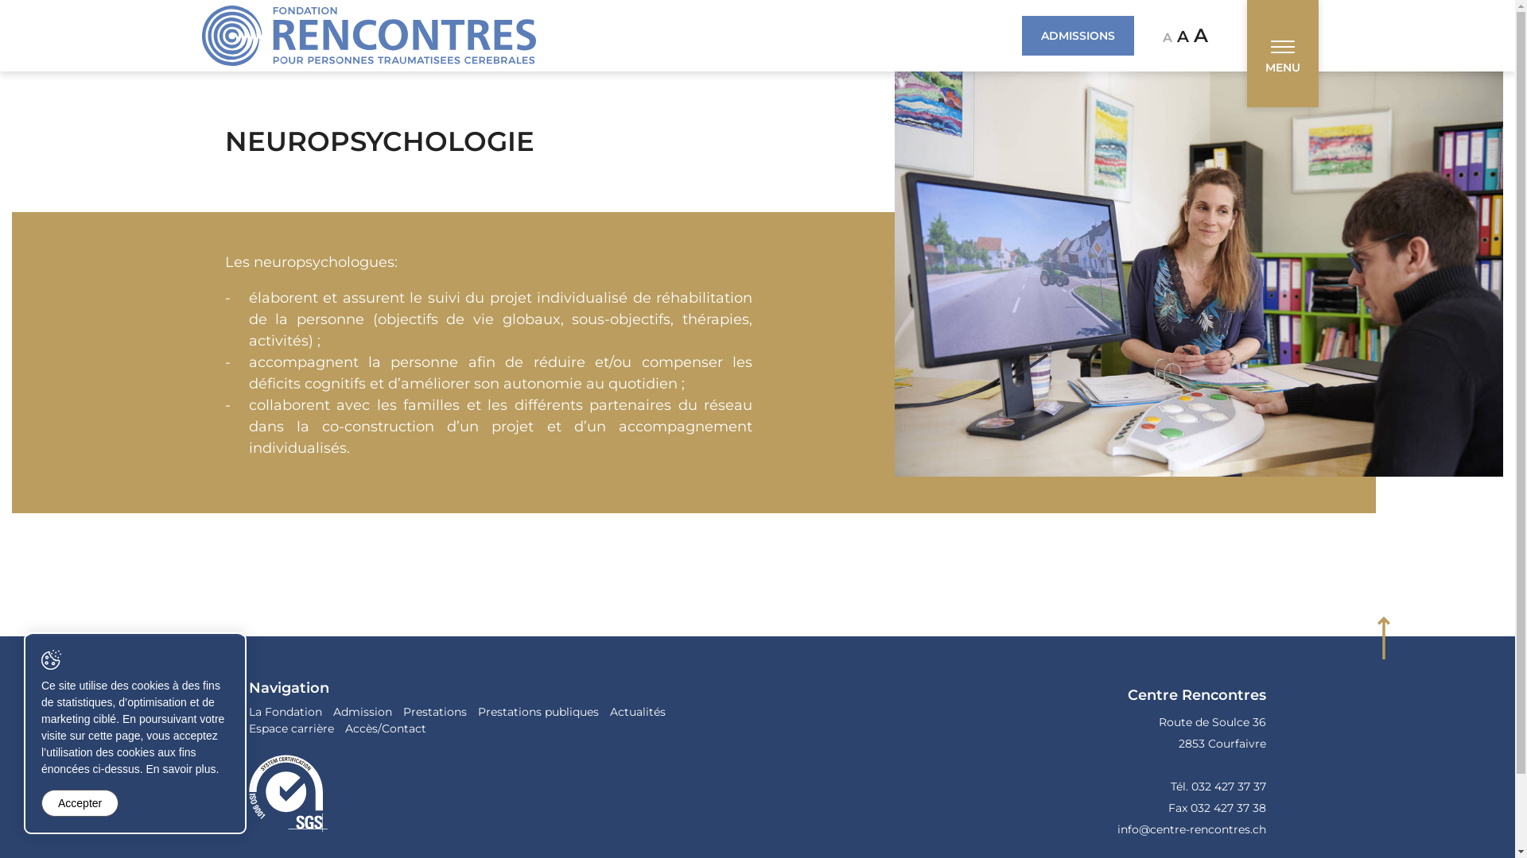 Image resolution: width=1527 pixels, height=858 pixels. Describe the element at coordinates (434, 712) in the screenshot. I see `Prestations` at that location.